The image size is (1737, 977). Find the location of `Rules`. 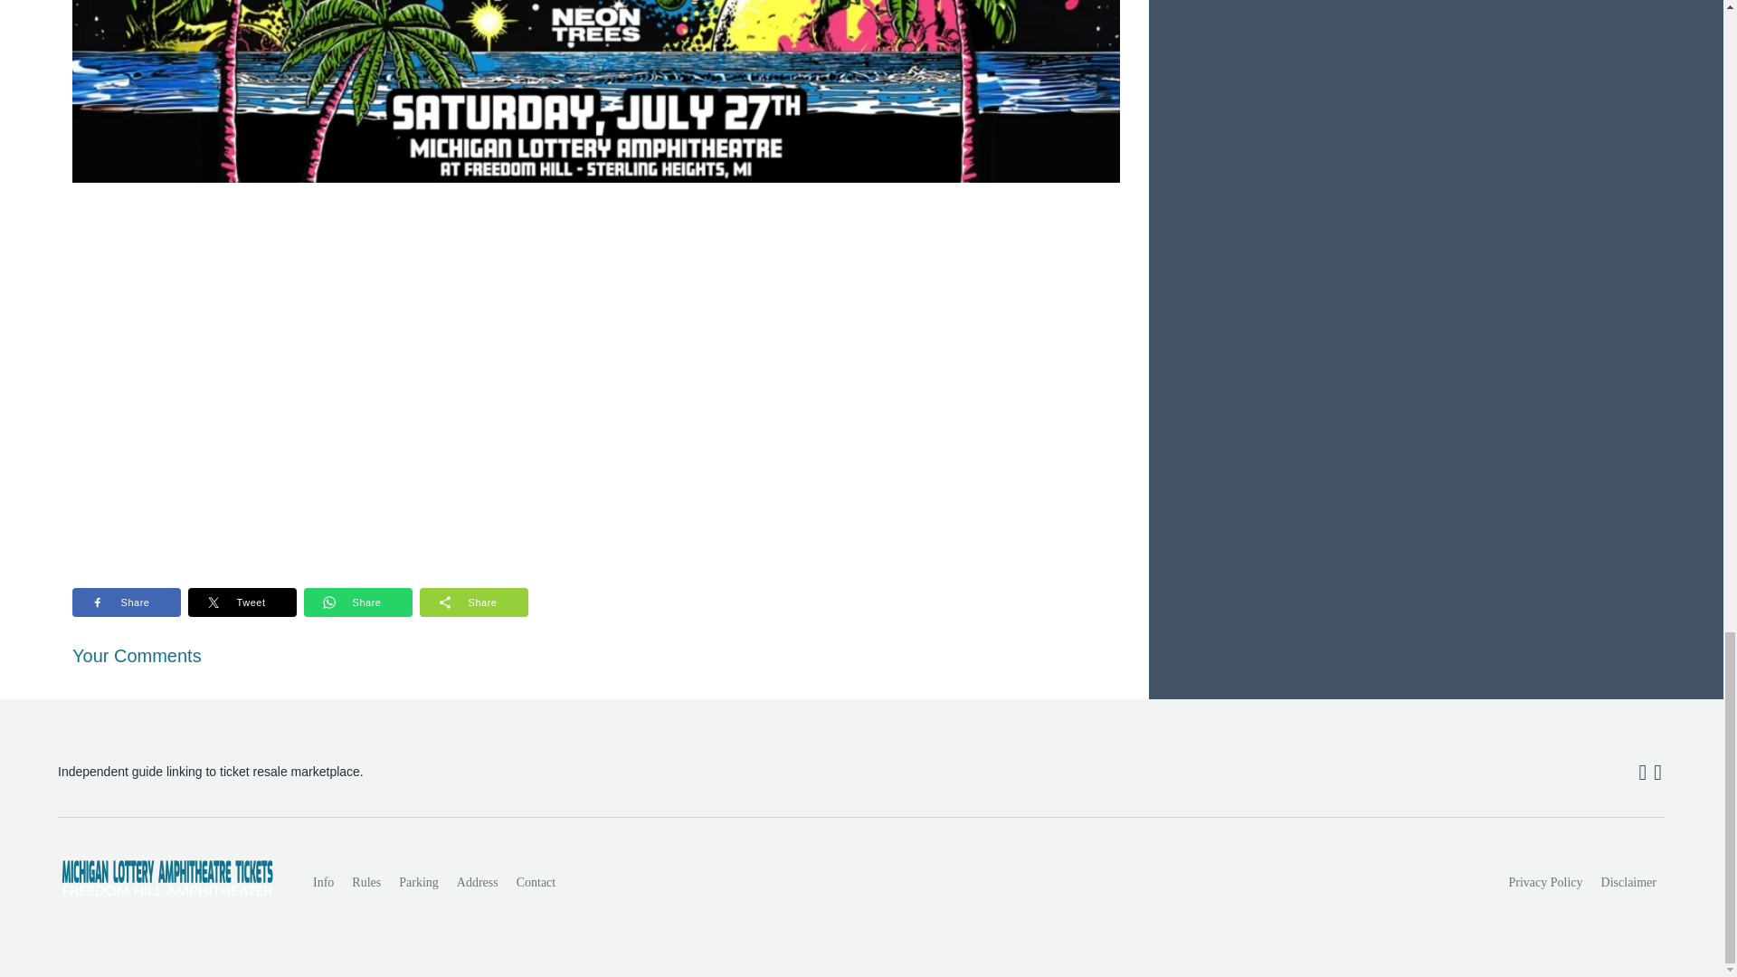

Rules is located at coordinates (365, 882).